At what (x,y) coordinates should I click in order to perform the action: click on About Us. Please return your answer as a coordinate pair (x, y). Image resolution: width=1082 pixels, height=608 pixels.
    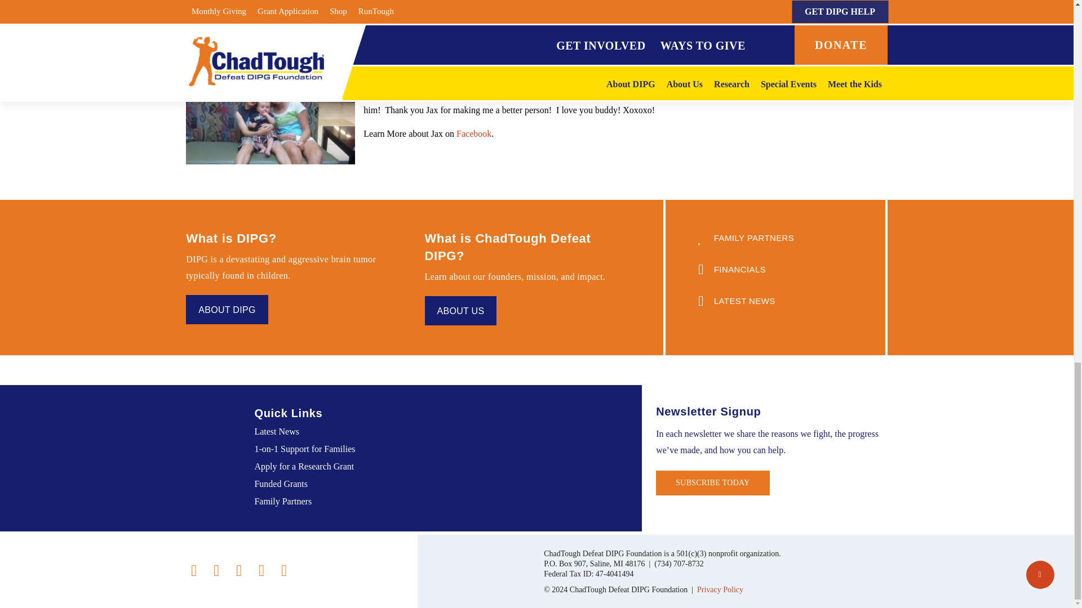
    Looking at the image, I should click on (461, 310).